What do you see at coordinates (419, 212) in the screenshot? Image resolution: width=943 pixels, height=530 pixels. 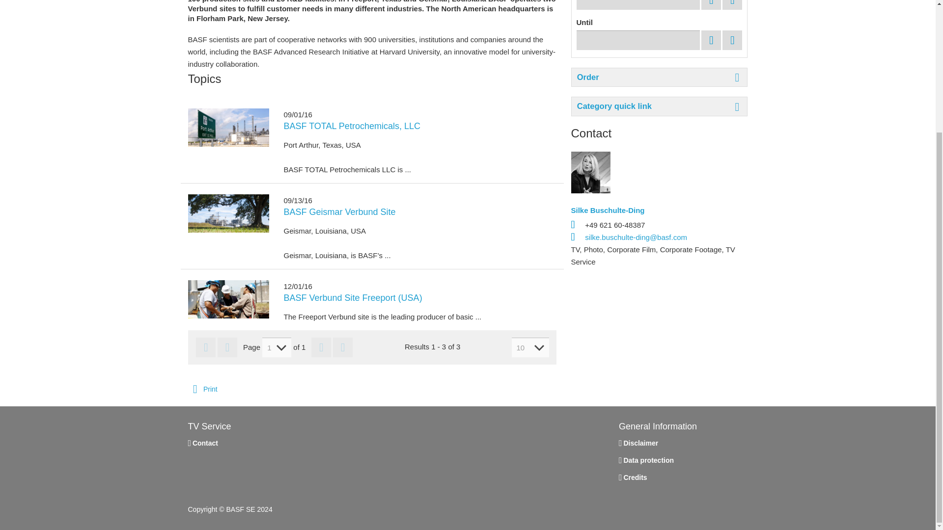 I see `BASF Geismar Verbund Site` at bounding box center [419, 212].